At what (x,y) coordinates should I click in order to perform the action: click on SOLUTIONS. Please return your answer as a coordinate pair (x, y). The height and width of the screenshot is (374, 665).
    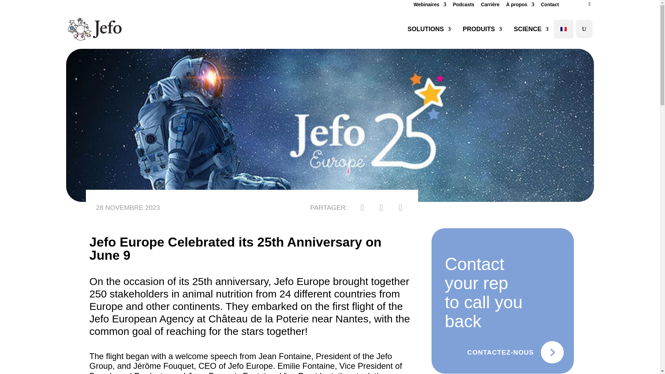
    Looking at the image, I should click on (427, 29).